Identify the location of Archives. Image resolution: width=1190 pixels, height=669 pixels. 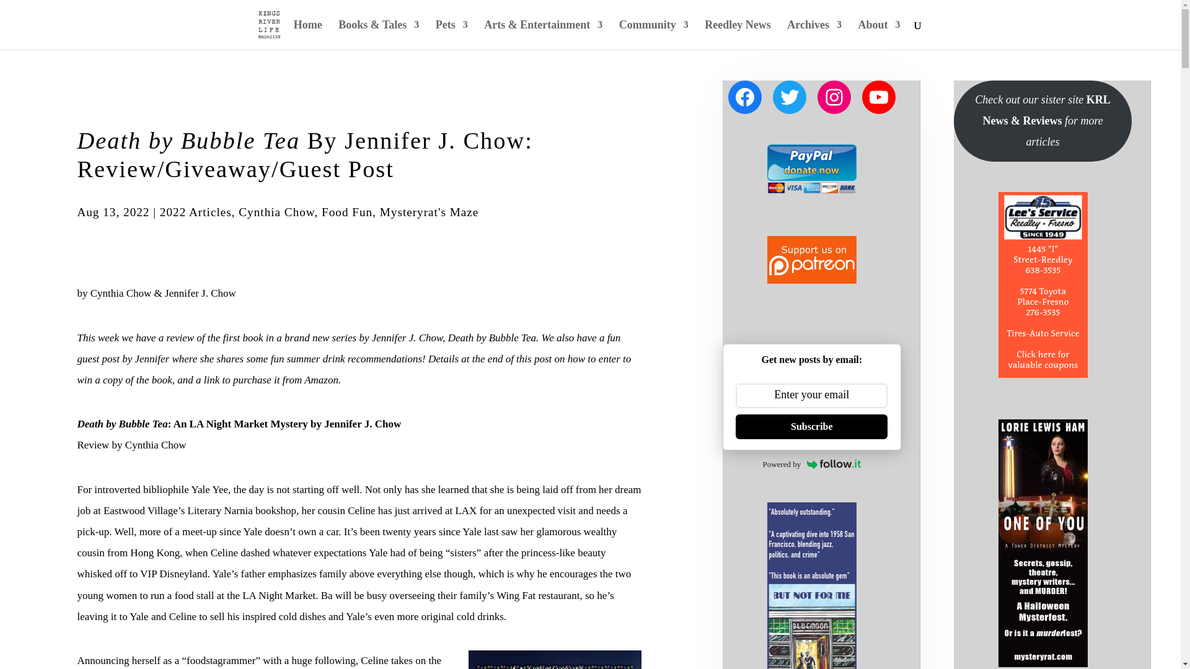
(814, 35).